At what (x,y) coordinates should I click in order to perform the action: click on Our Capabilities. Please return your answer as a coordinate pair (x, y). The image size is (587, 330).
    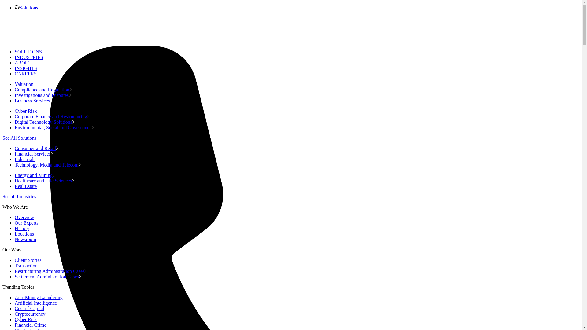
    Looking at the image, I should click on (29, 8).